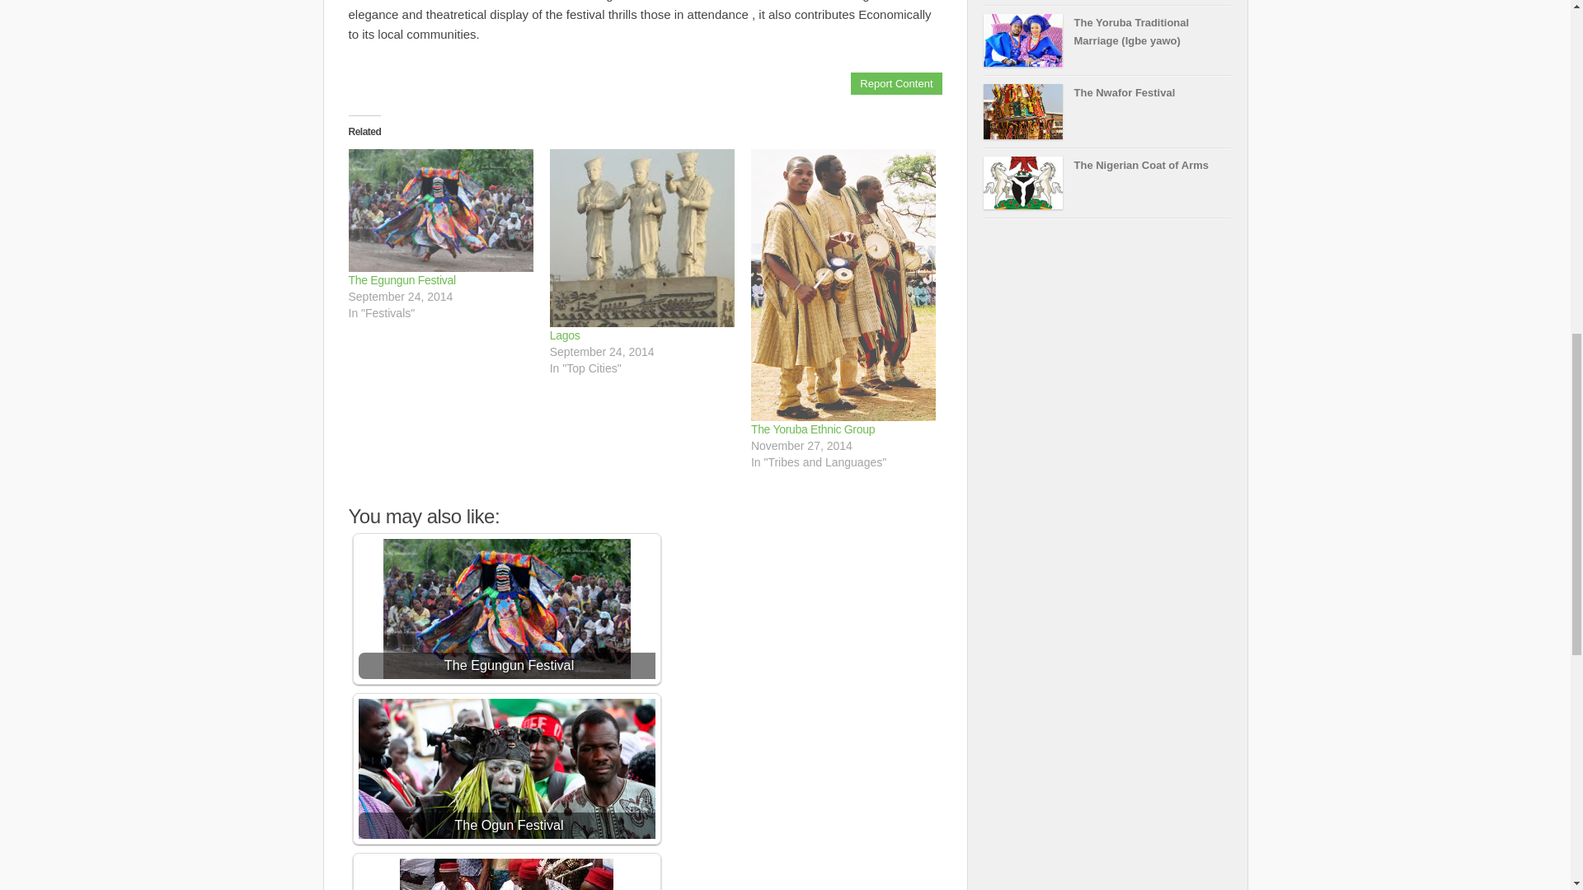 Image resolution: width=1583 pixels, height=890 pixels. What do you see at coordinates (813, 429) in the screenshot?
I see `The Yoruba Ethnic Group` at bounding box center [813, 429].